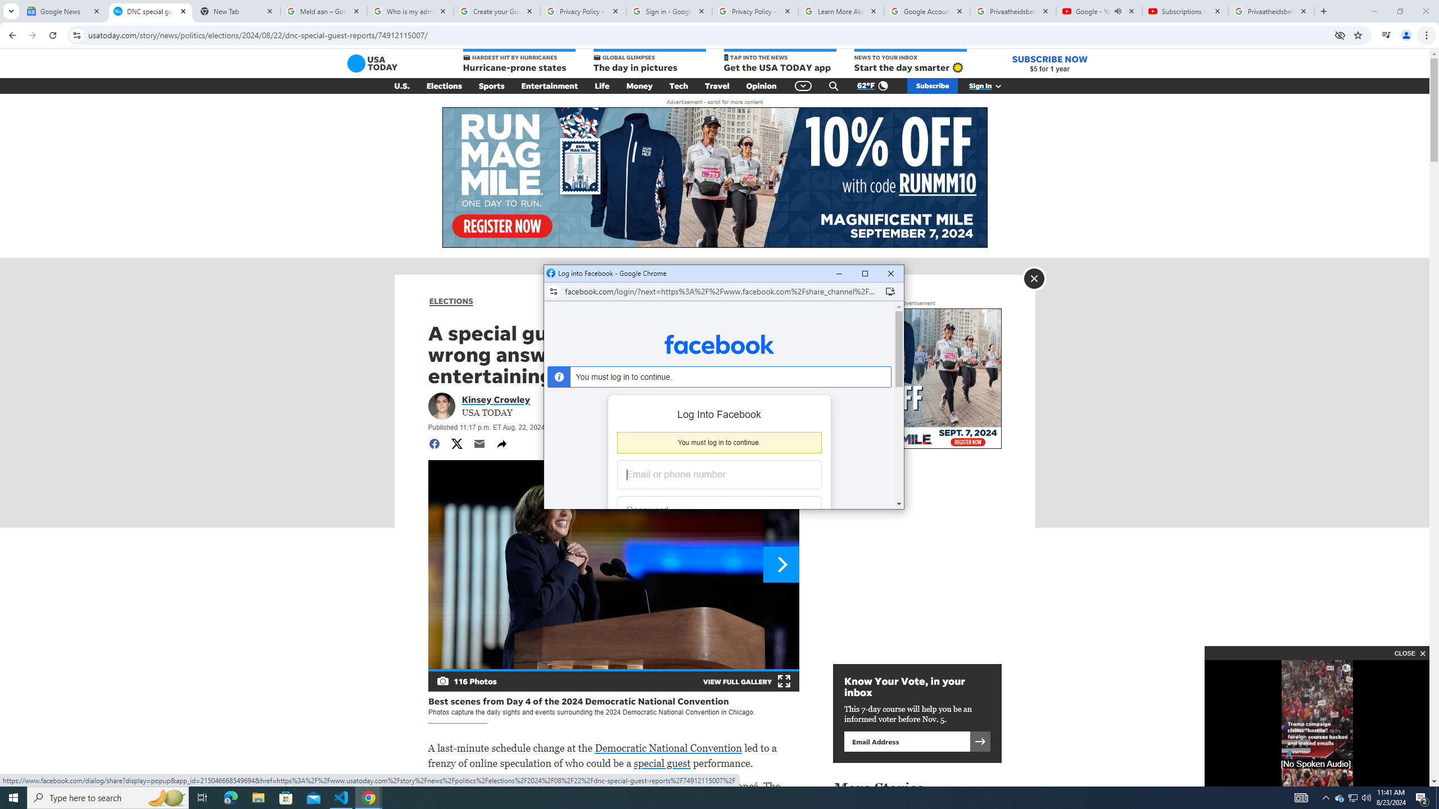 The height and width of the screenshot is (809, 1439). Describe the element at coordinates (479, 444) in the screenshot. I see `Share by email` at that location.